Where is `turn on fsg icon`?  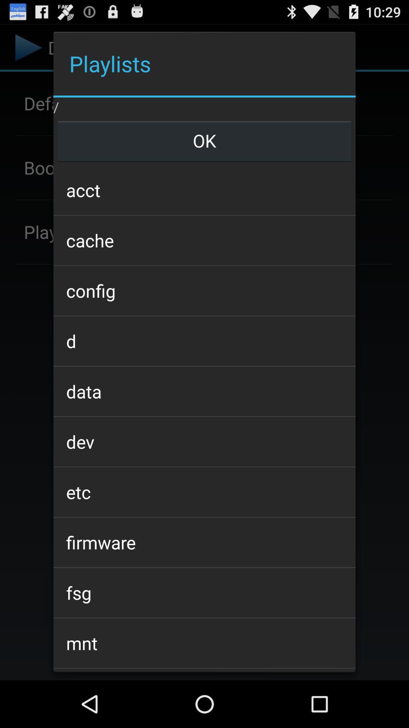
turn on fsg icon is located at coordinates (204, 592).